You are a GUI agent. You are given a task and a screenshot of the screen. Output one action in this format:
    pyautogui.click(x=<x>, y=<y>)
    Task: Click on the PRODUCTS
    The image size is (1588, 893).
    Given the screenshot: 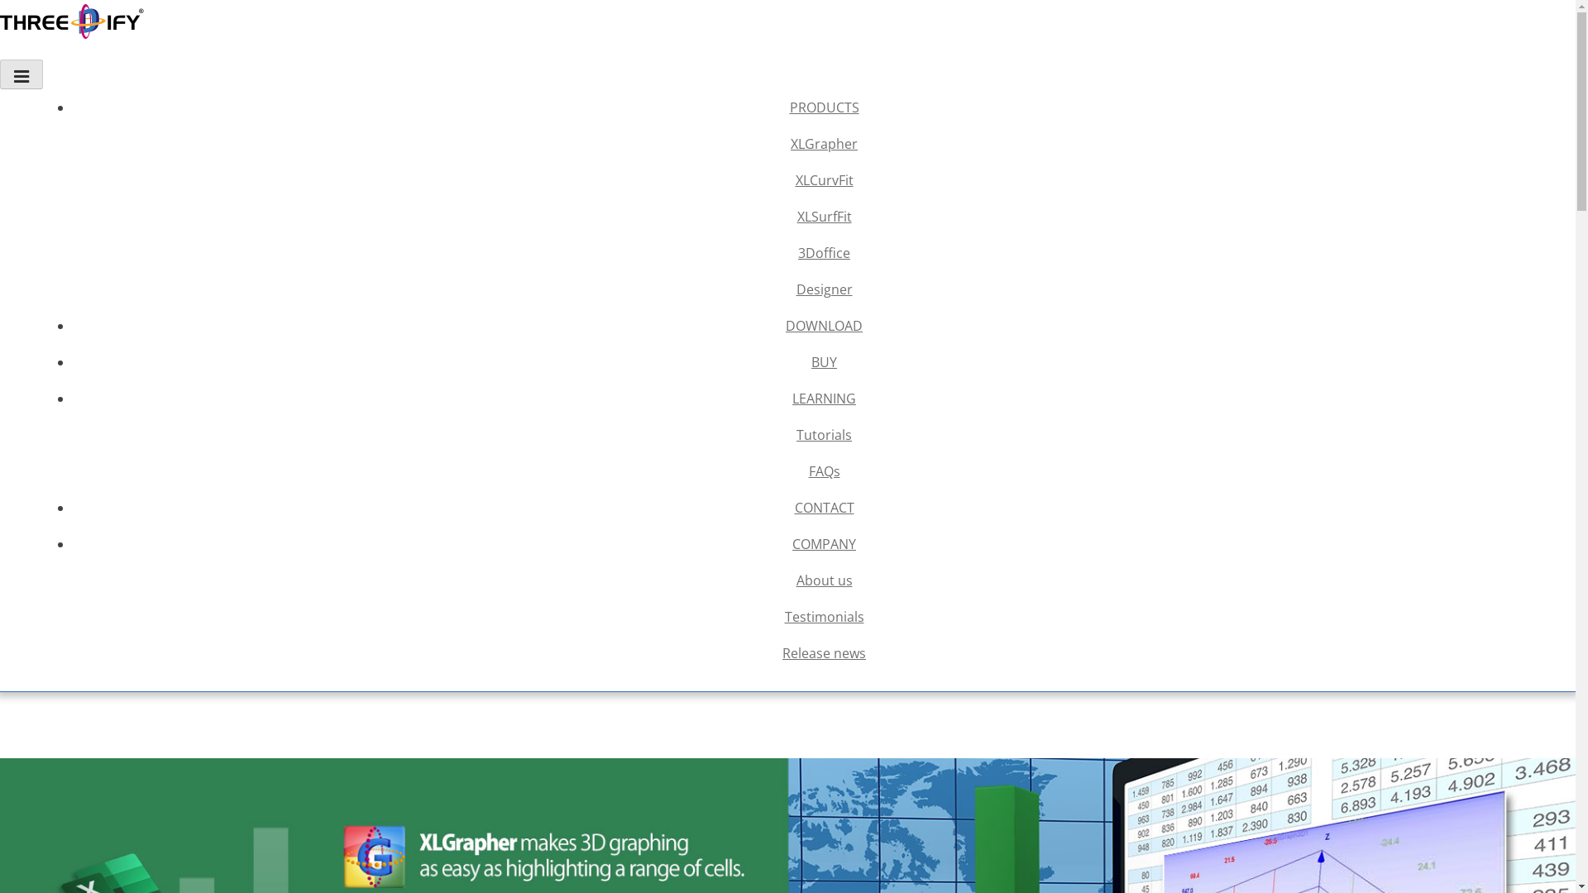 What is the action you would take?
    pyautogui.click(x=824, y=107)
    